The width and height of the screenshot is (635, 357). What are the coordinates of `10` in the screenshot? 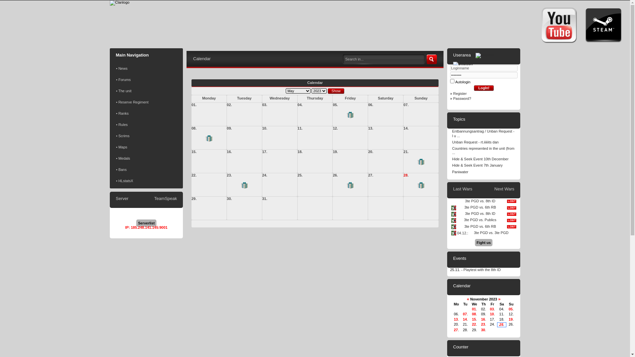 It's located at (492, 314).